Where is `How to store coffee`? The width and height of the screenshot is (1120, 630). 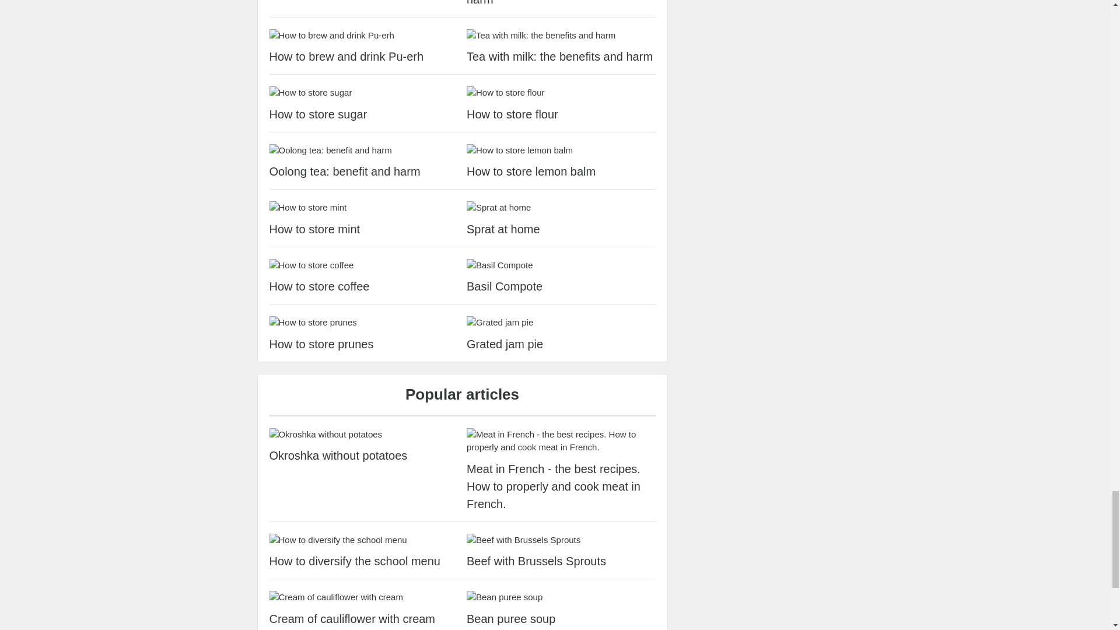 How to store coffee is located at coordinates (364, 265).